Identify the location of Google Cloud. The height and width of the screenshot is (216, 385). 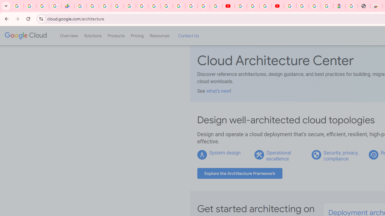
(25, 35).